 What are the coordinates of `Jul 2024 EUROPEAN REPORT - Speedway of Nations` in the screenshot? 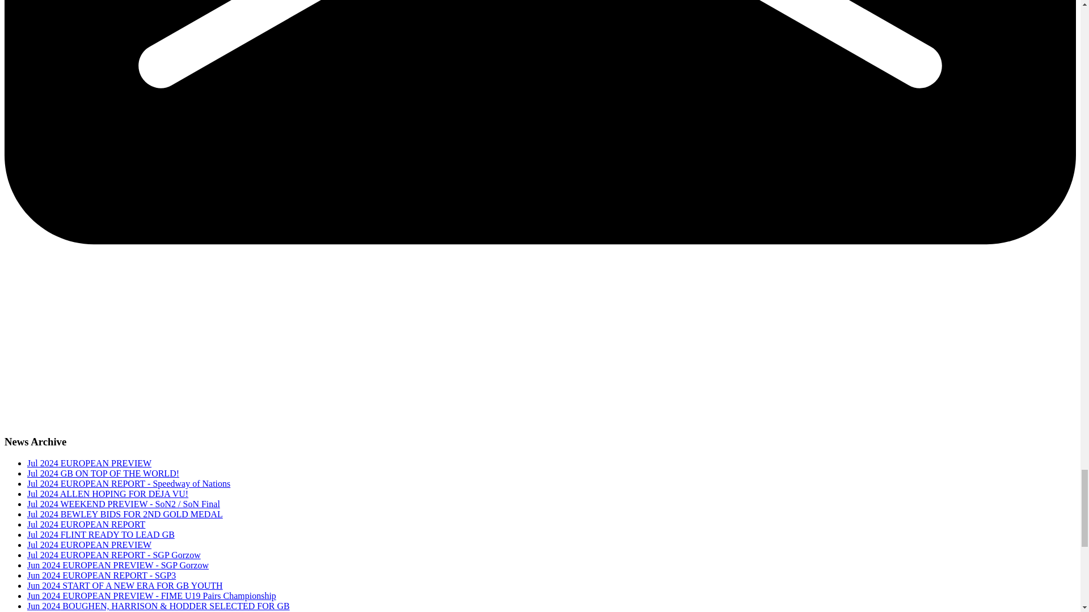 It's located at (128, 483).